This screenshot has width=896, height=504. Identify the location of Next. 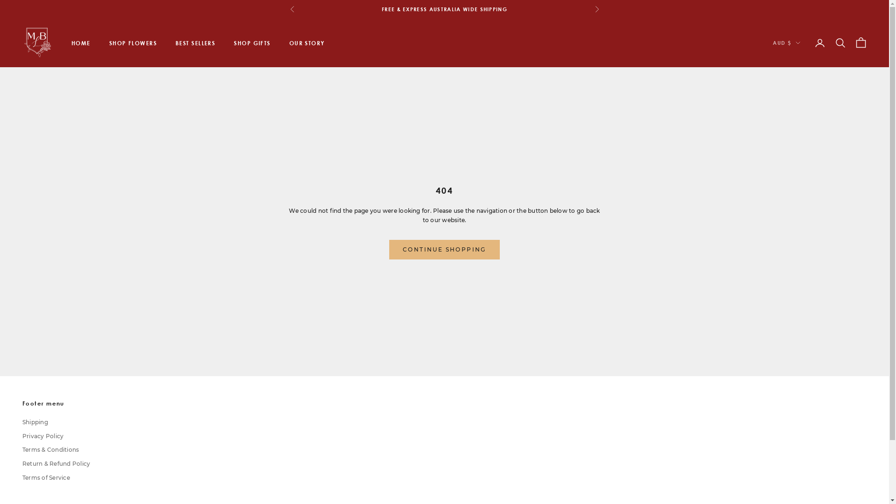
(596, 9).